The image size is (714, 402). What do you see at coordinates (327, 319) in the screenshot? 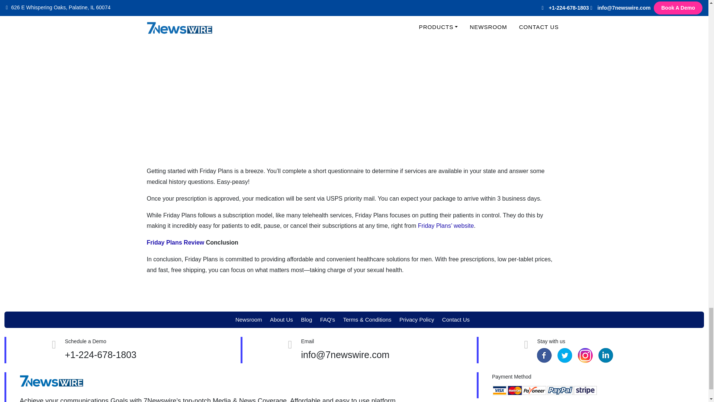
I see `FAQ's` at bounding box center [327, 319].